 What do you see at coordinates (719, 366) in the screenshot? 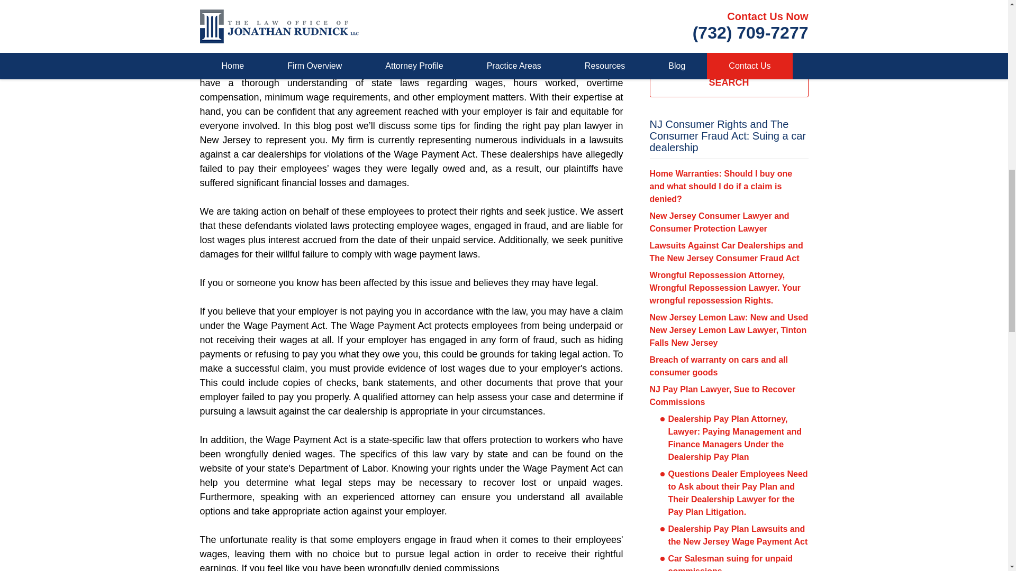
I see `Breach of warranty on cars and all consumer goods` at bounding box center [719, 366].